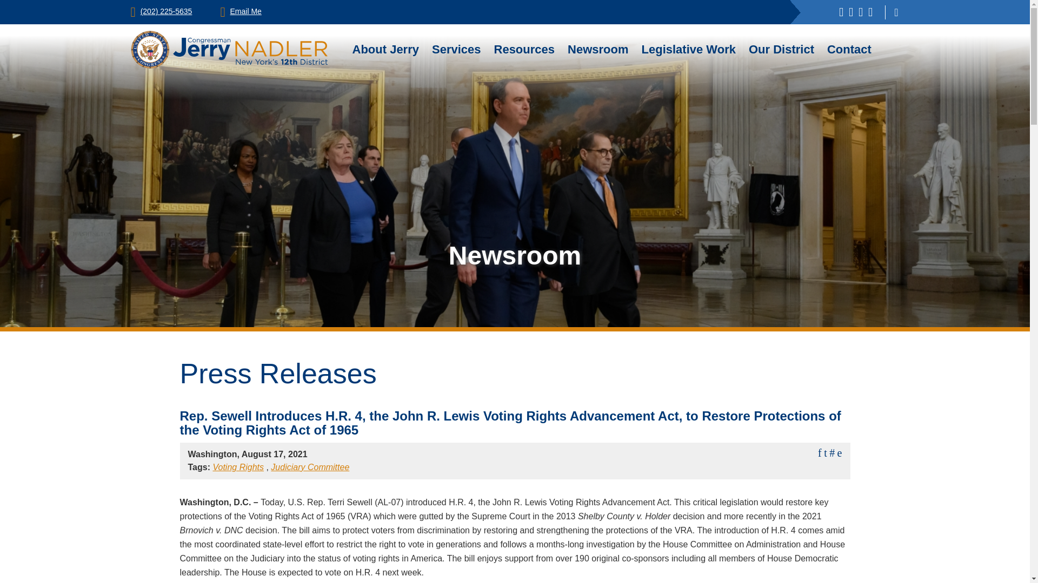 This screenshot has width=1038, height=583. Describe the element at coordinates (241, 11) in the screenshot. I see `Email Me` at that location.